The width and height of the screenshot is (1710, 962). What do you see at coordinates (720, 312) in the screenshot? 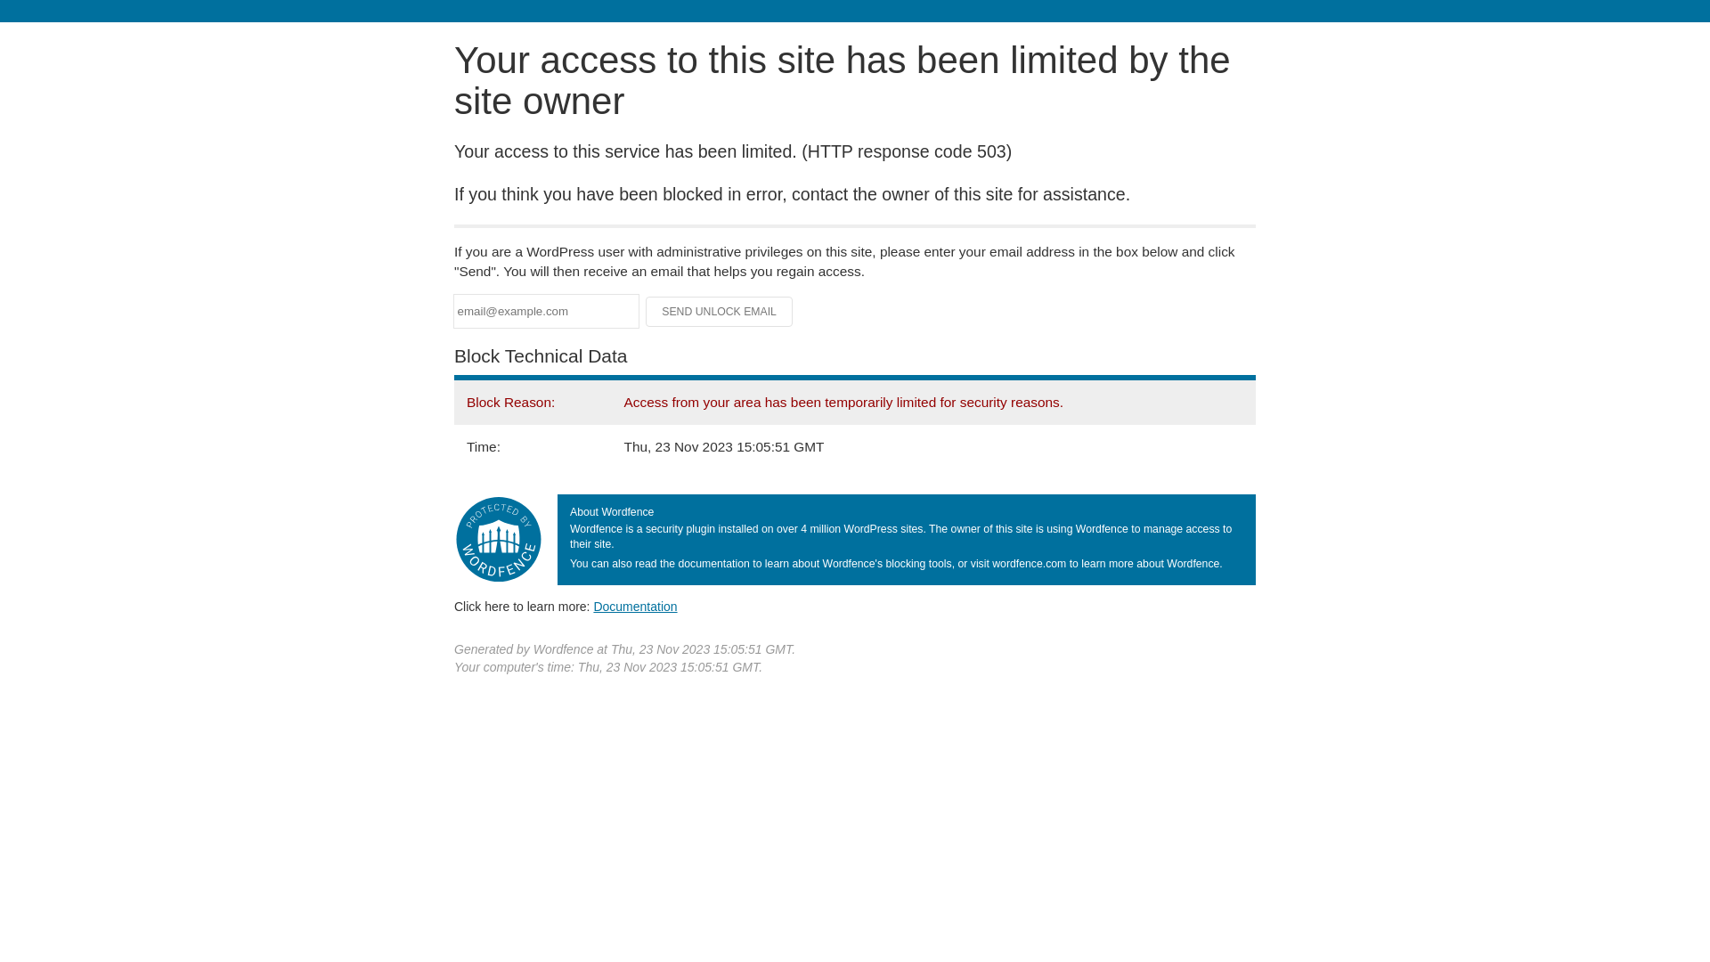
I see `Send Unlock Email` at bounding box center [720, 312].